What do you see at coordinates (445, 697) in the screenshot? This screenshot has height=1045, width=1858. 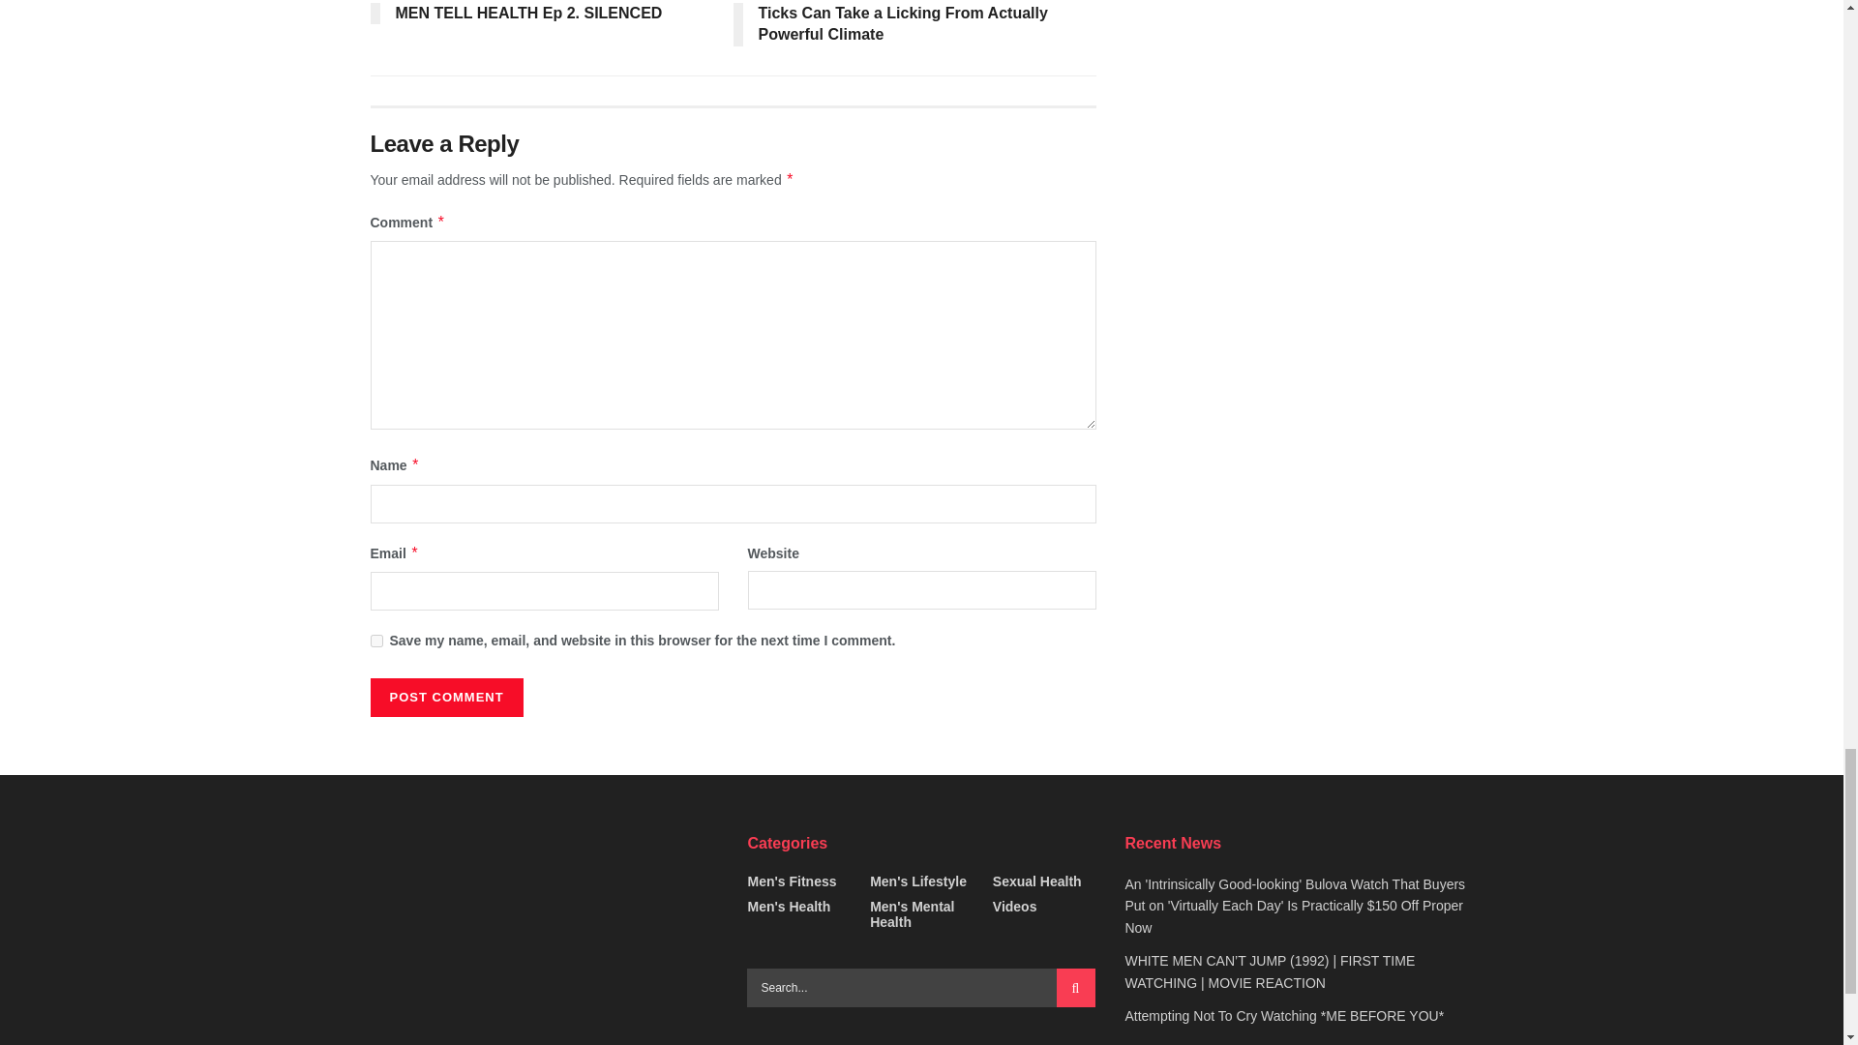 I see `Post Comment` at bounding box center [445, 697].